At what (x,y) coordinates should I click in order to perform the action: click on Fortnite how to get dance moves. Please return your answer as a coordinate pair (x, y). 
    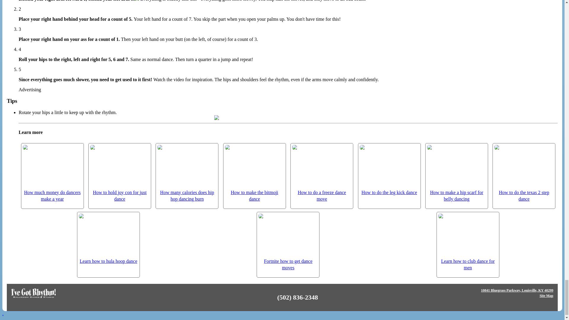
    Looking at the image, I should click on (288, 242).